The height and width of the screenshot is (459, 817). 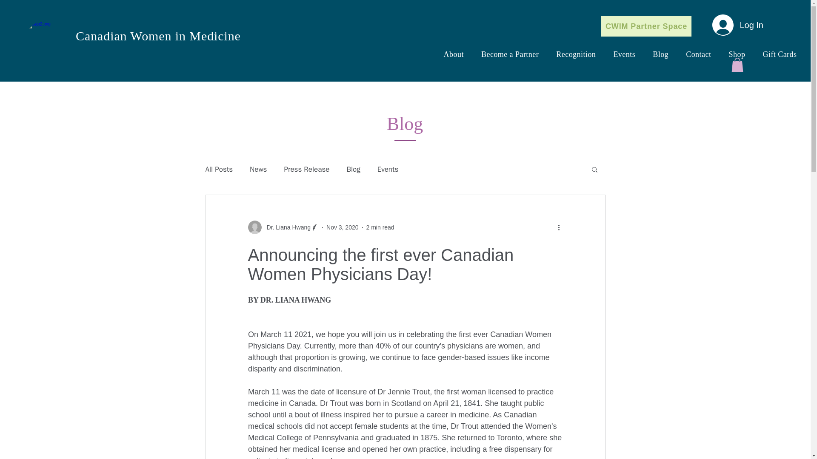 I want to click on Press Release, so click(x=306, y=169).